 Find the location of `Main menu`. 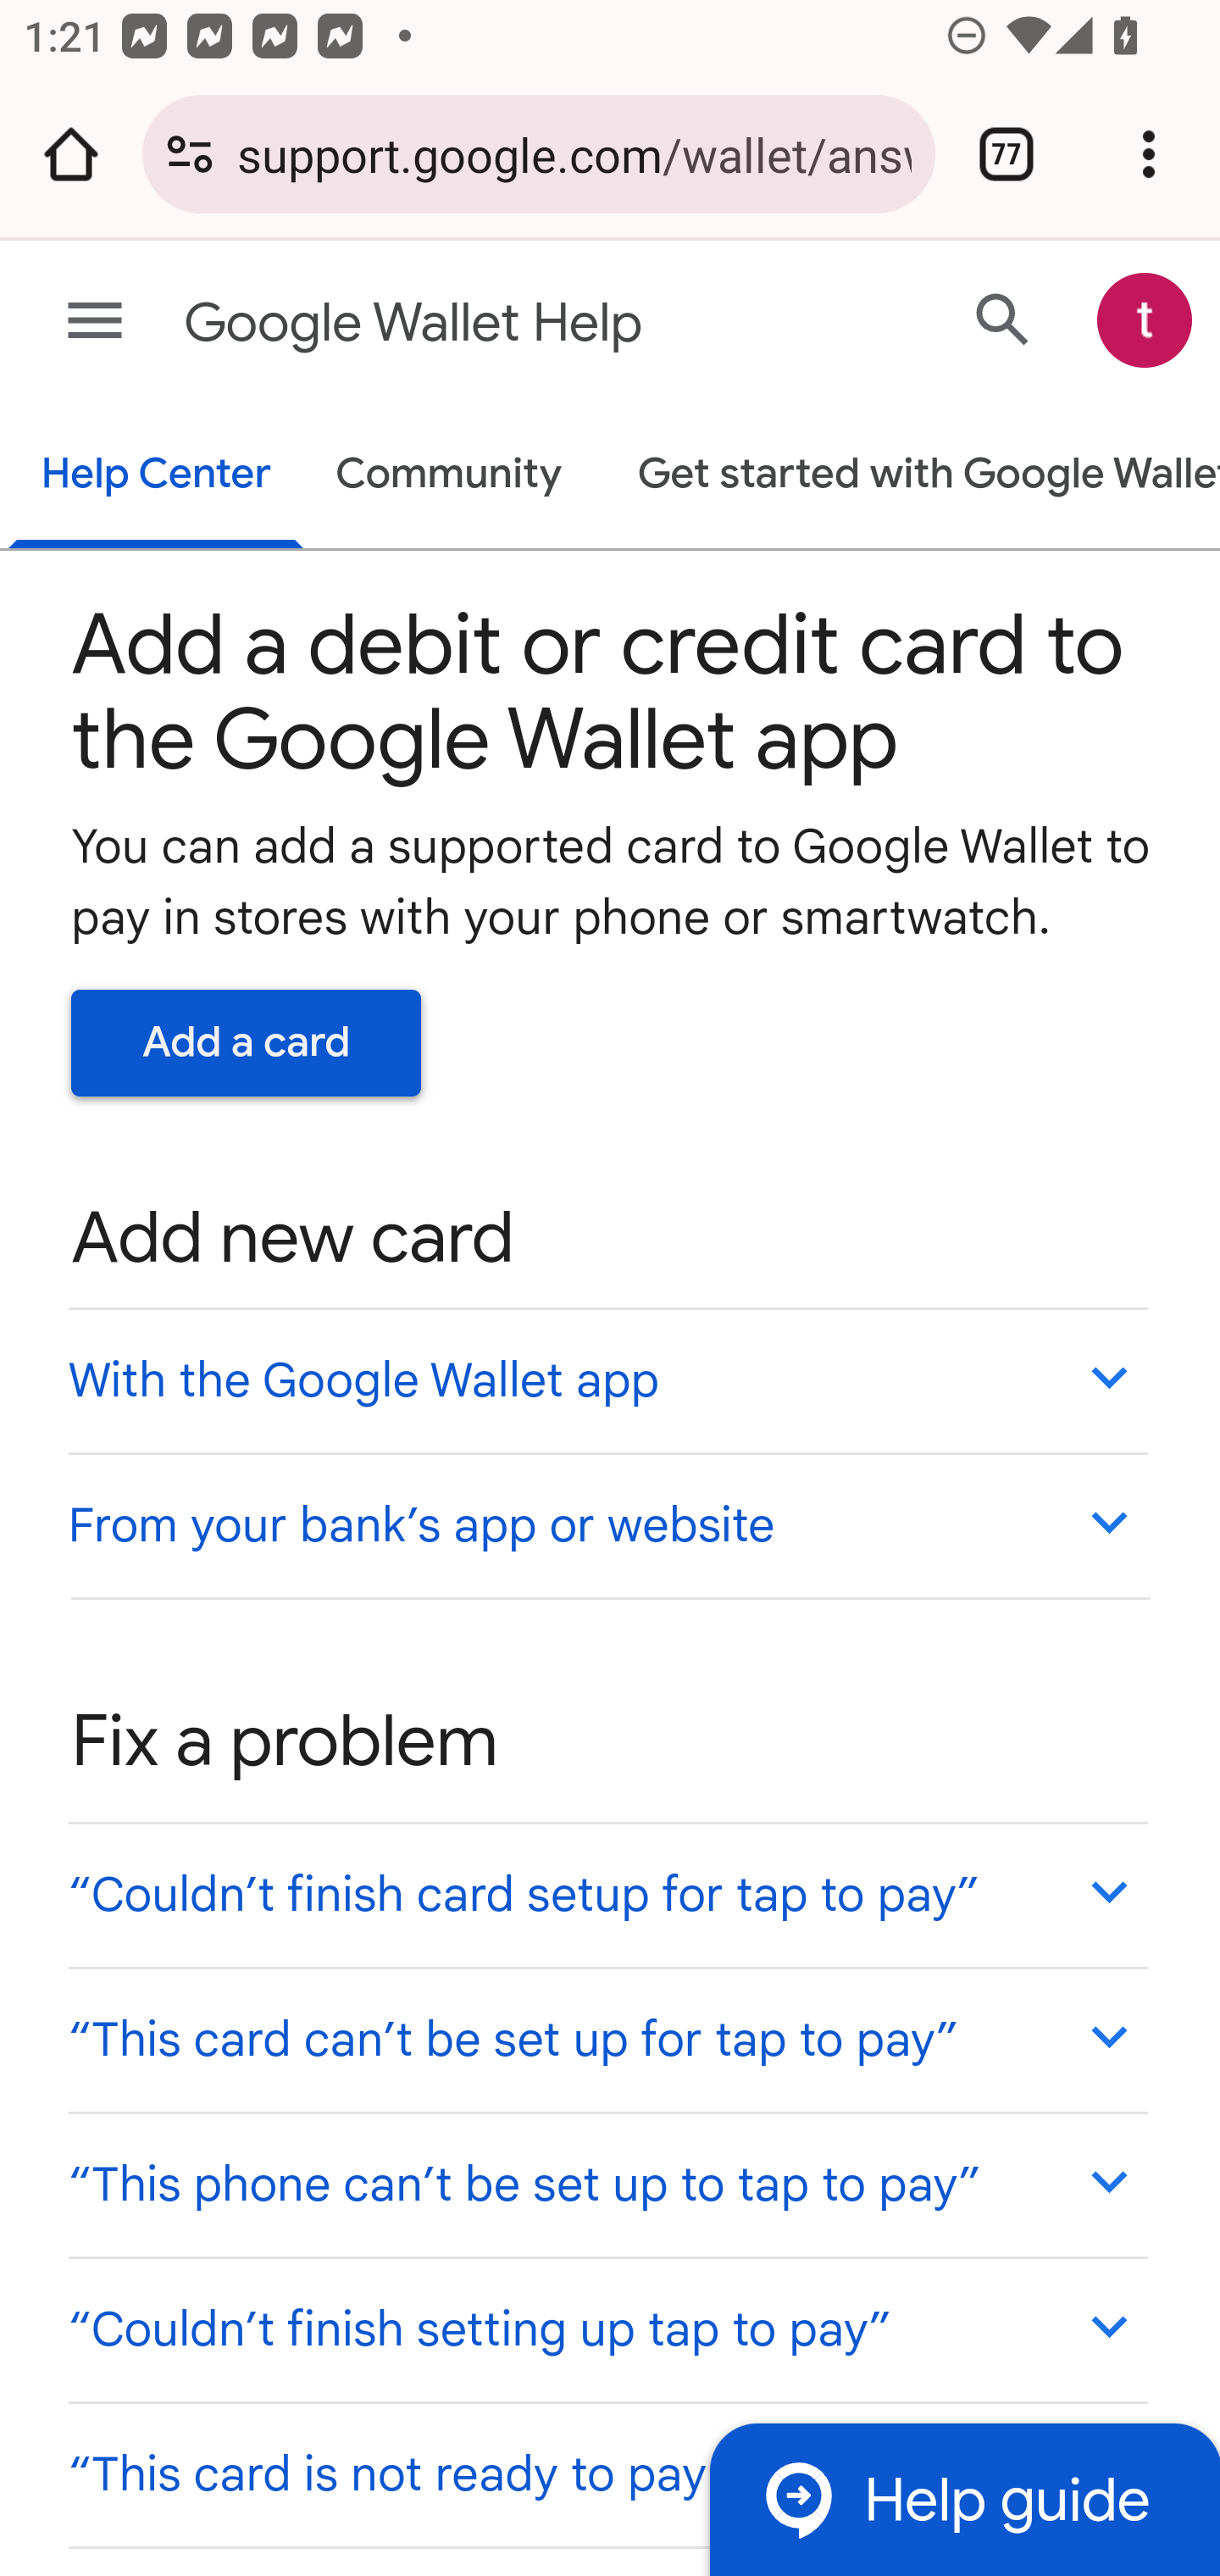

Main menu is located at coordinates (95, 322).